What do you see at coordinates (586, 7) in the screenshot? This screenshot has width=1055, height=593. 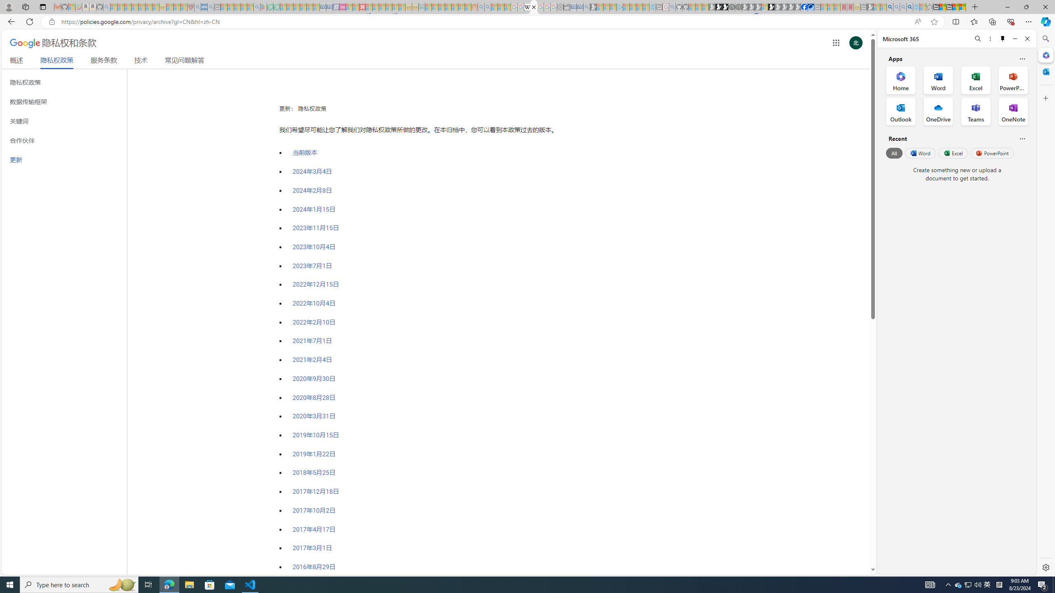 I see `Bing Real Estate - Home sales and rental listings - Sleeping` at bounding box center [586, 7].